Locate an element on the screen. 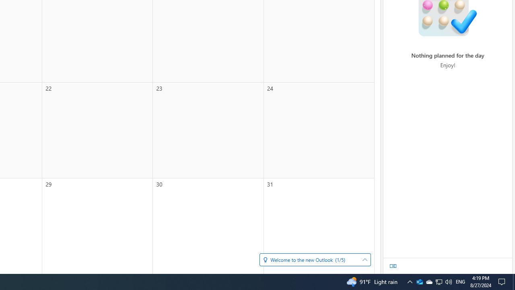  Notification Chevron is located at coordinates (419, 282).